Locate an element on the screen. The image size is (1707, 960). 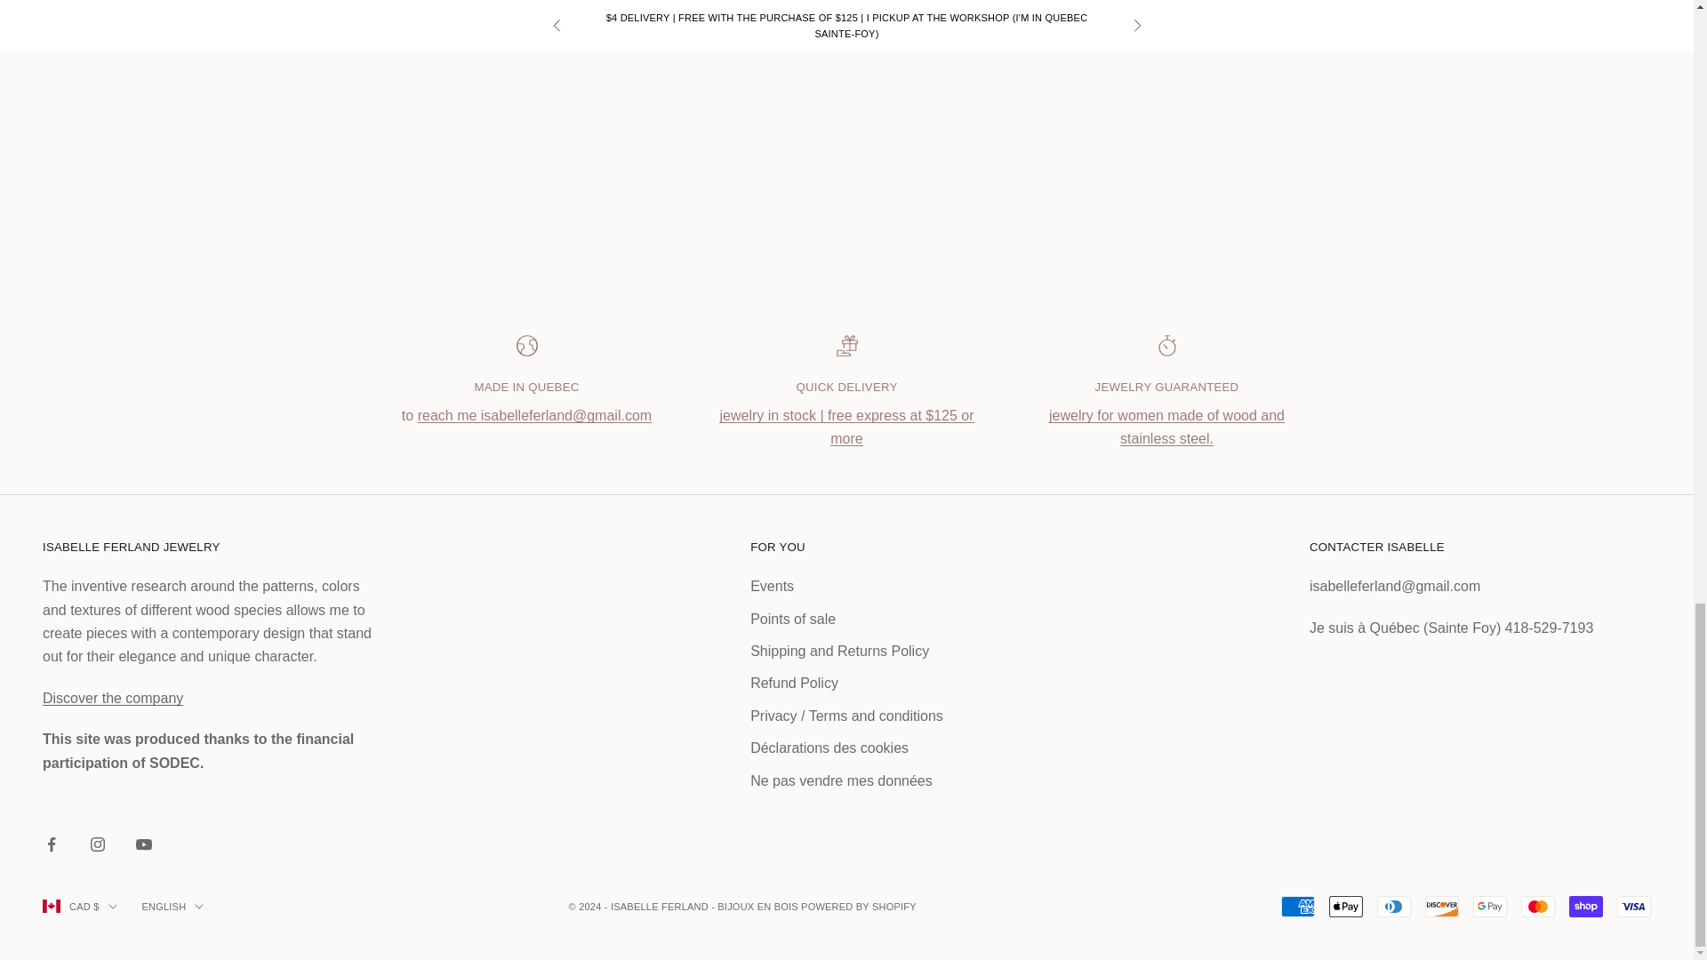
Contact is located at coordinates (1376, 548).